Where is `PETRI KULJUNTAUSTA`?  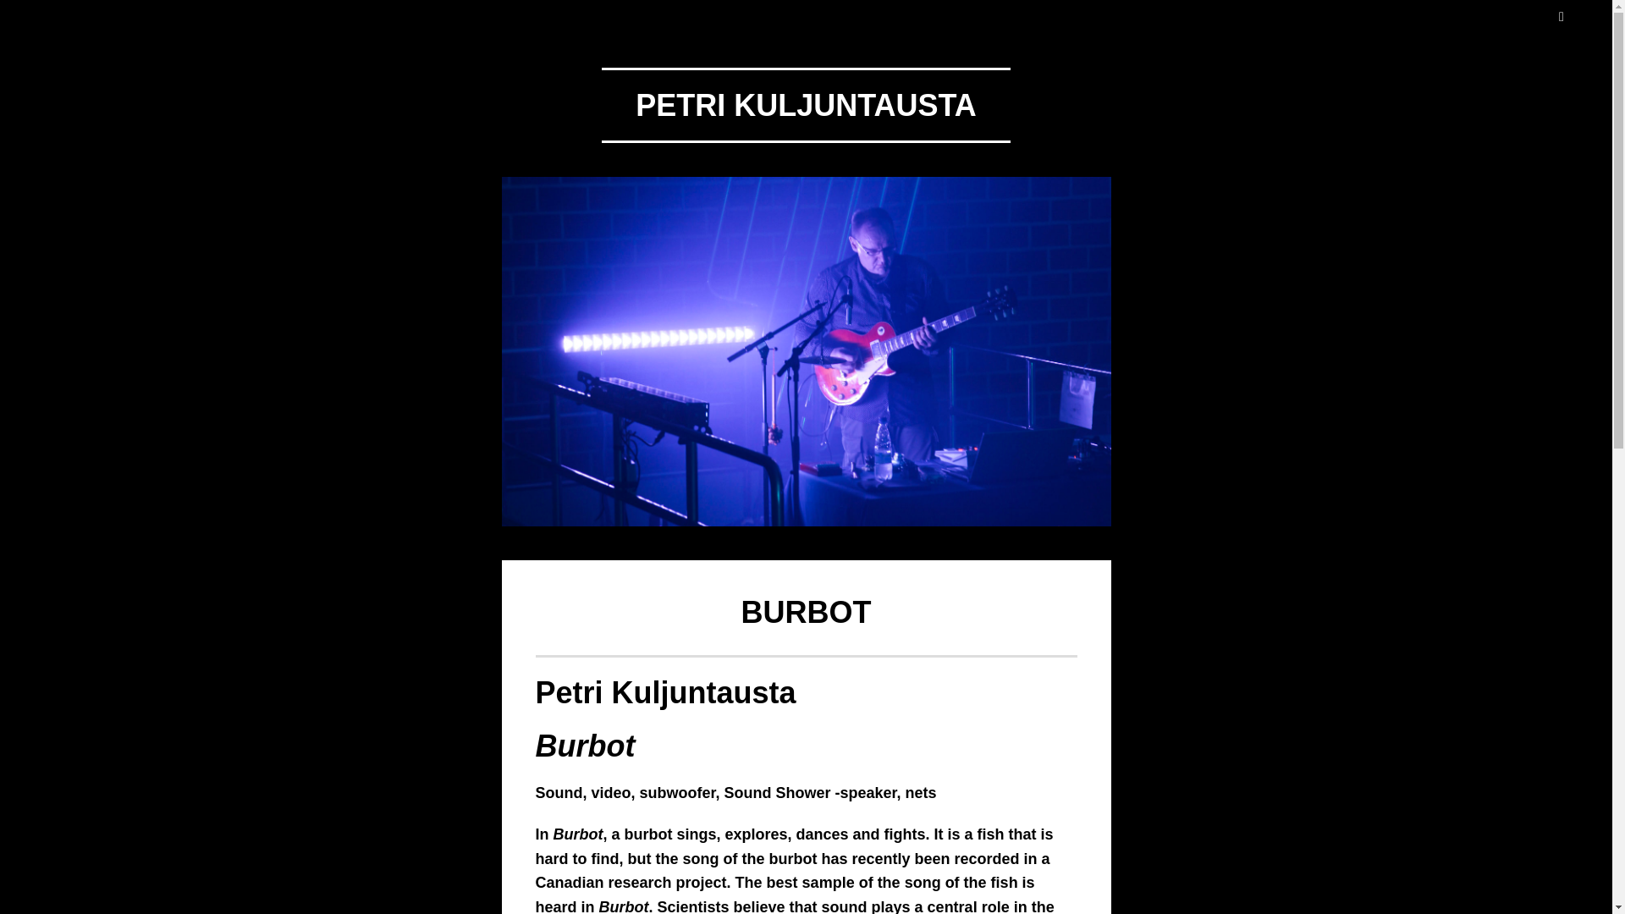
PETRI KULJUNTAUSTA is located at coordinates (806, 105).